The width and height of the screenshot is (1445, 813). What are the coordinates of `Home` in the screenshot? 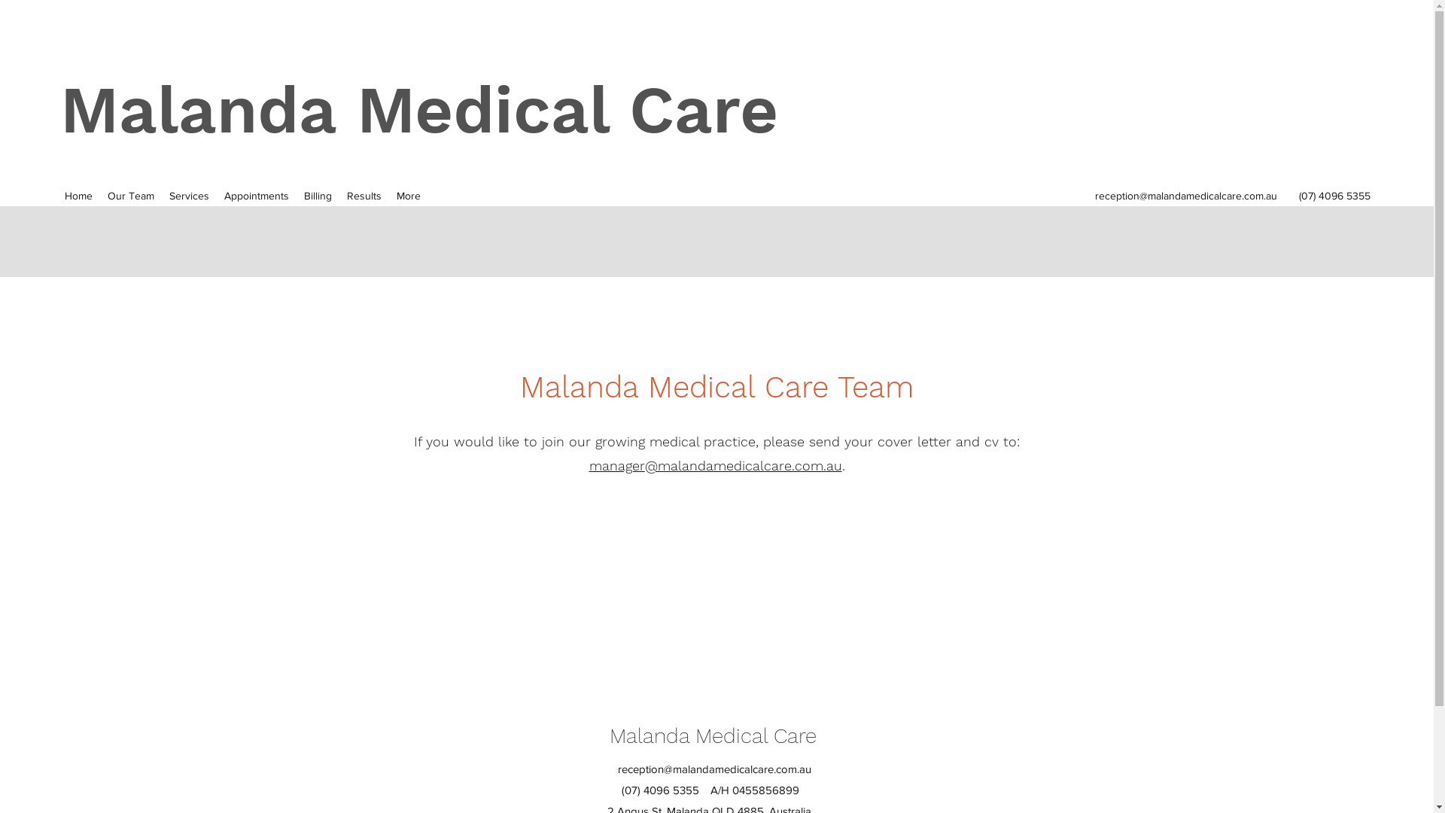 It's located at (78, 196).